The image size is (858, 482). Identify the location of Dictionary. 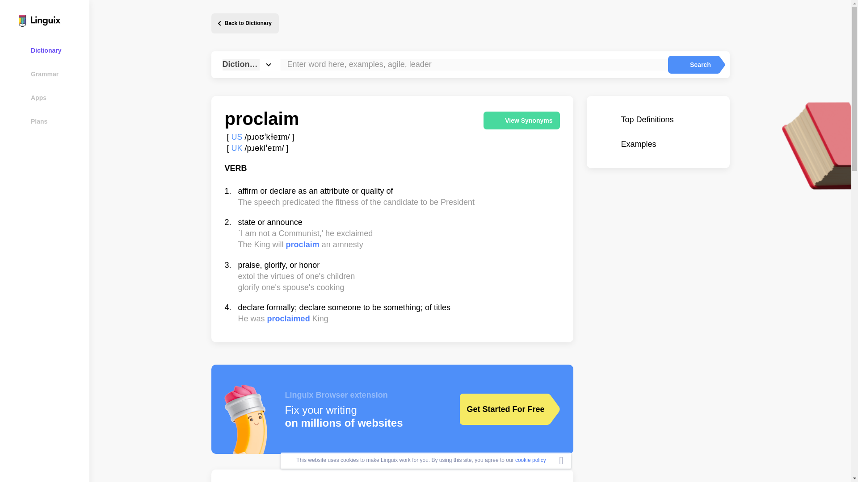
(50, 50).